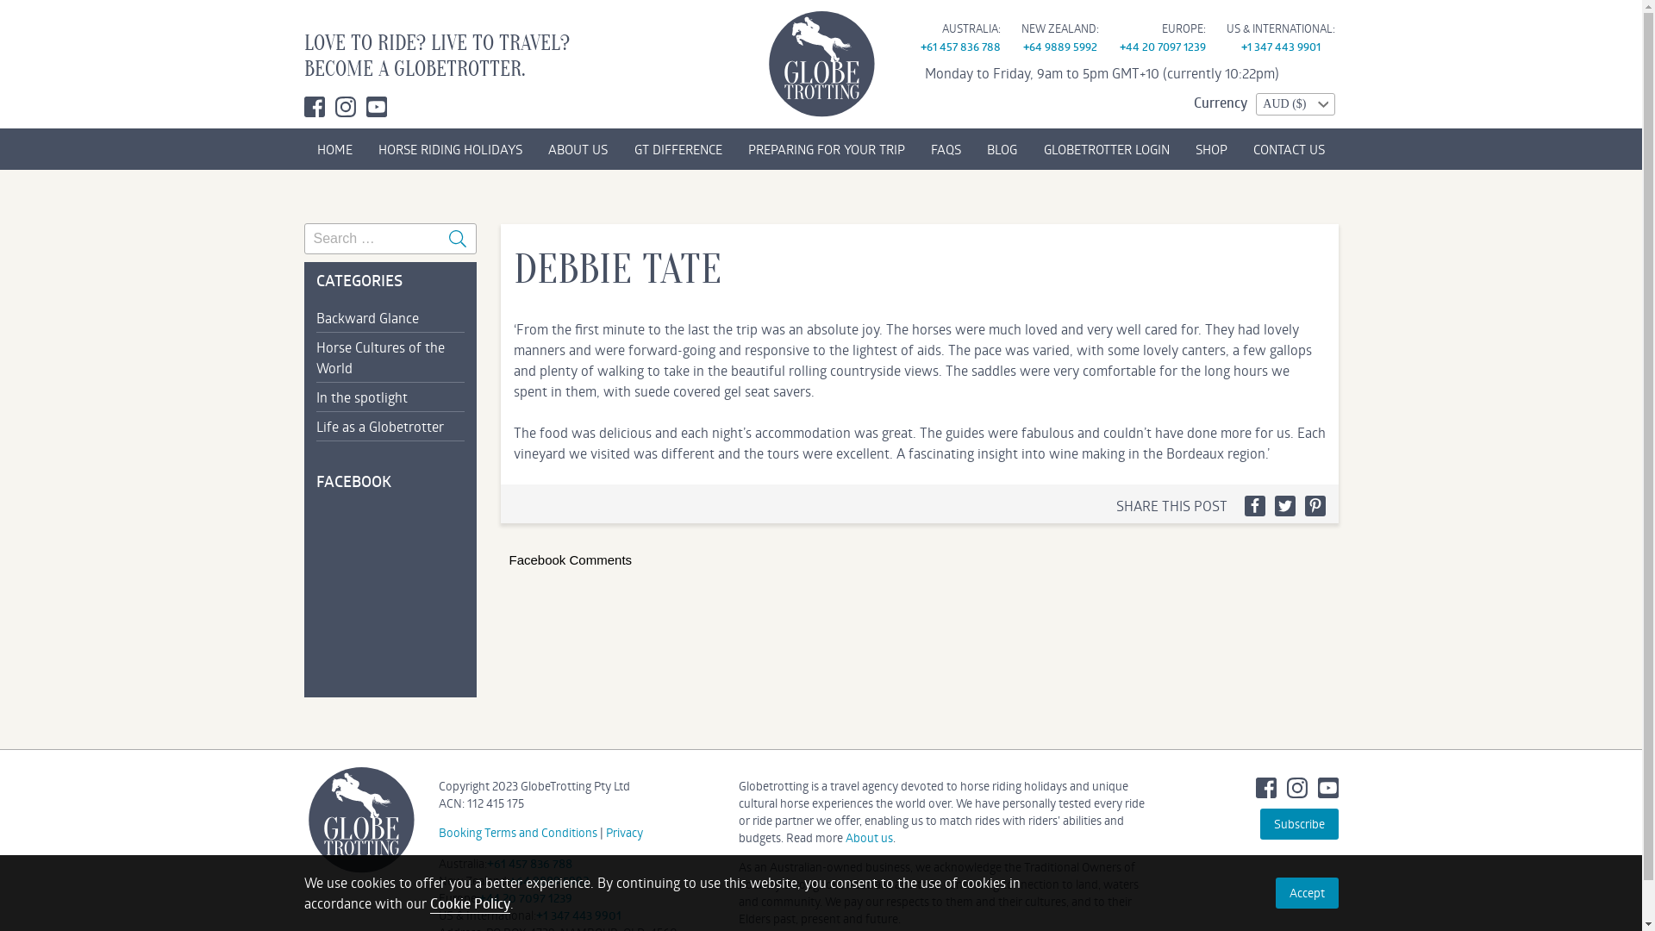  Describe the element at coordinates (1107, 149) in the screenshot. I see `GLOBETROTTER LOGIN` at that location.